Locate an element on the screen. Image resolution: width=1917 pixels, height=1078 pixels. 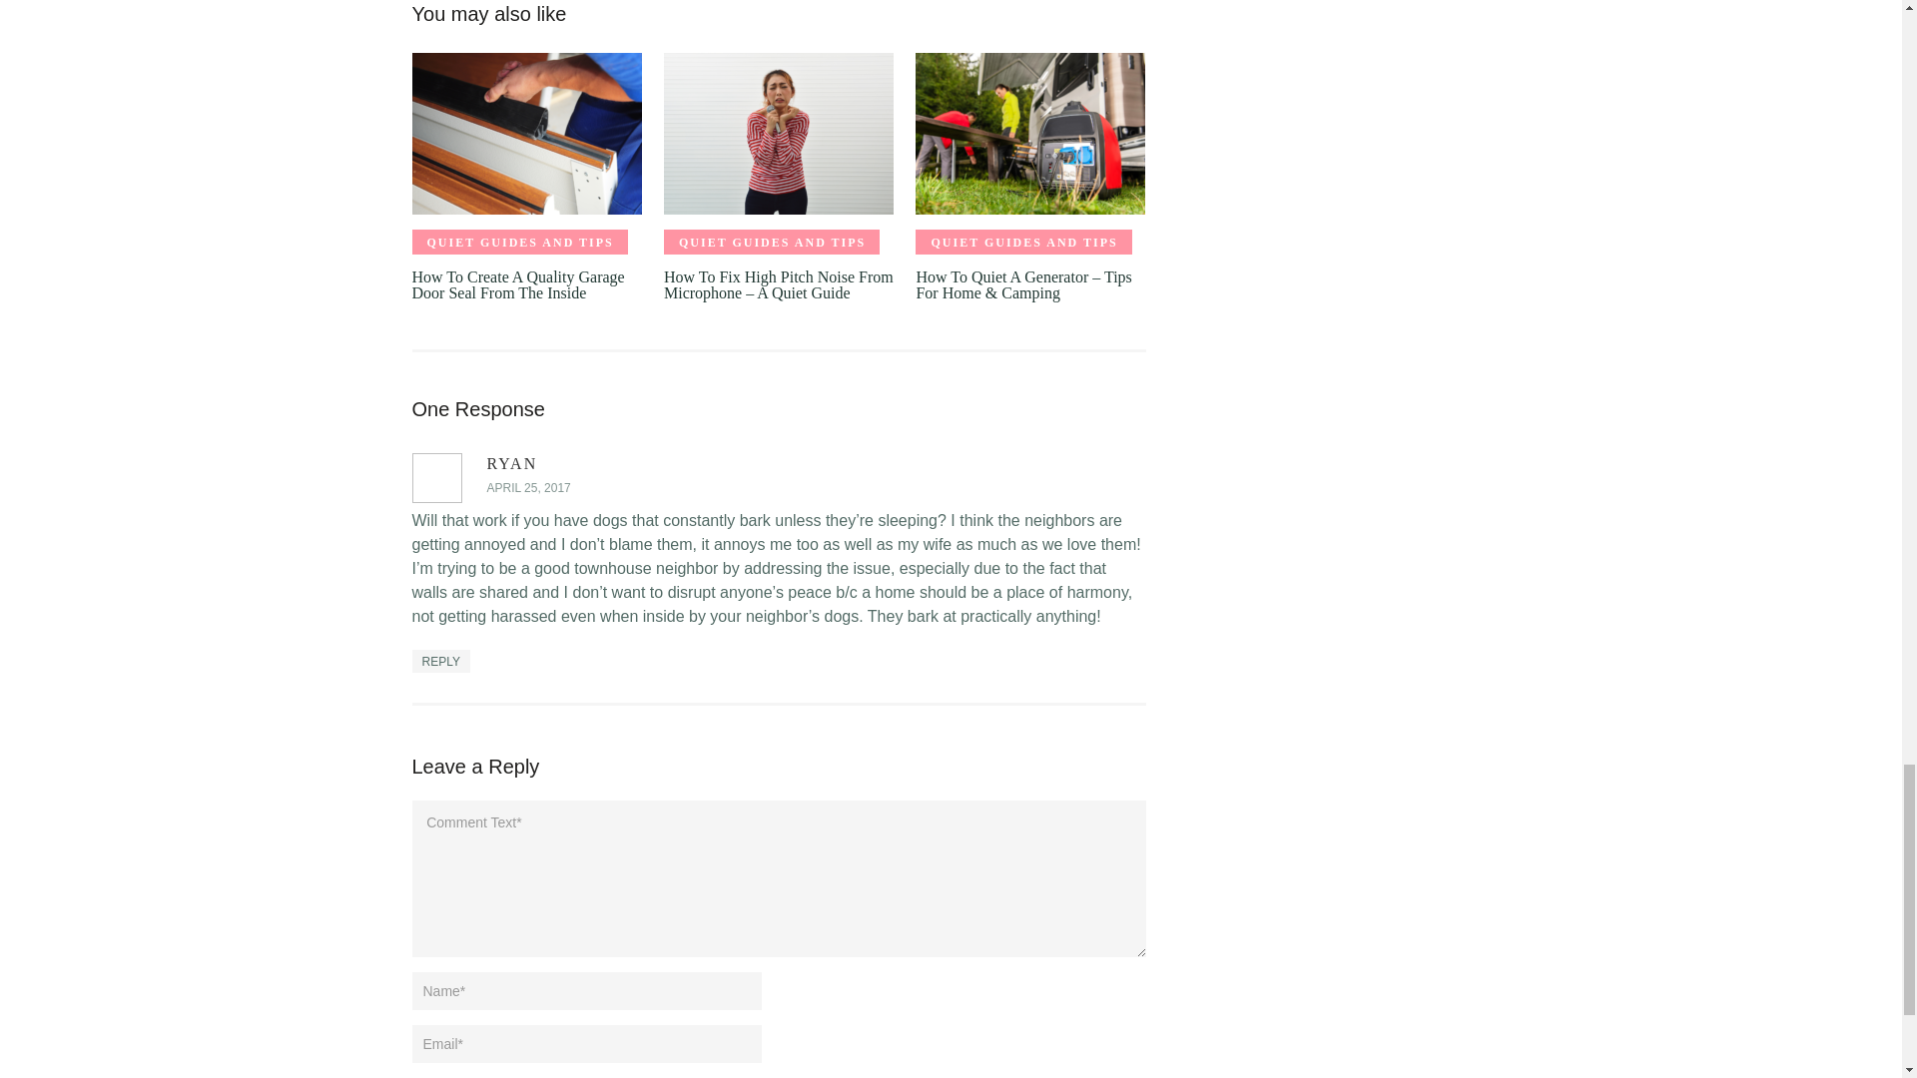
View all posts in Quiet Guides and Tips is located at coordinates (771, 242).